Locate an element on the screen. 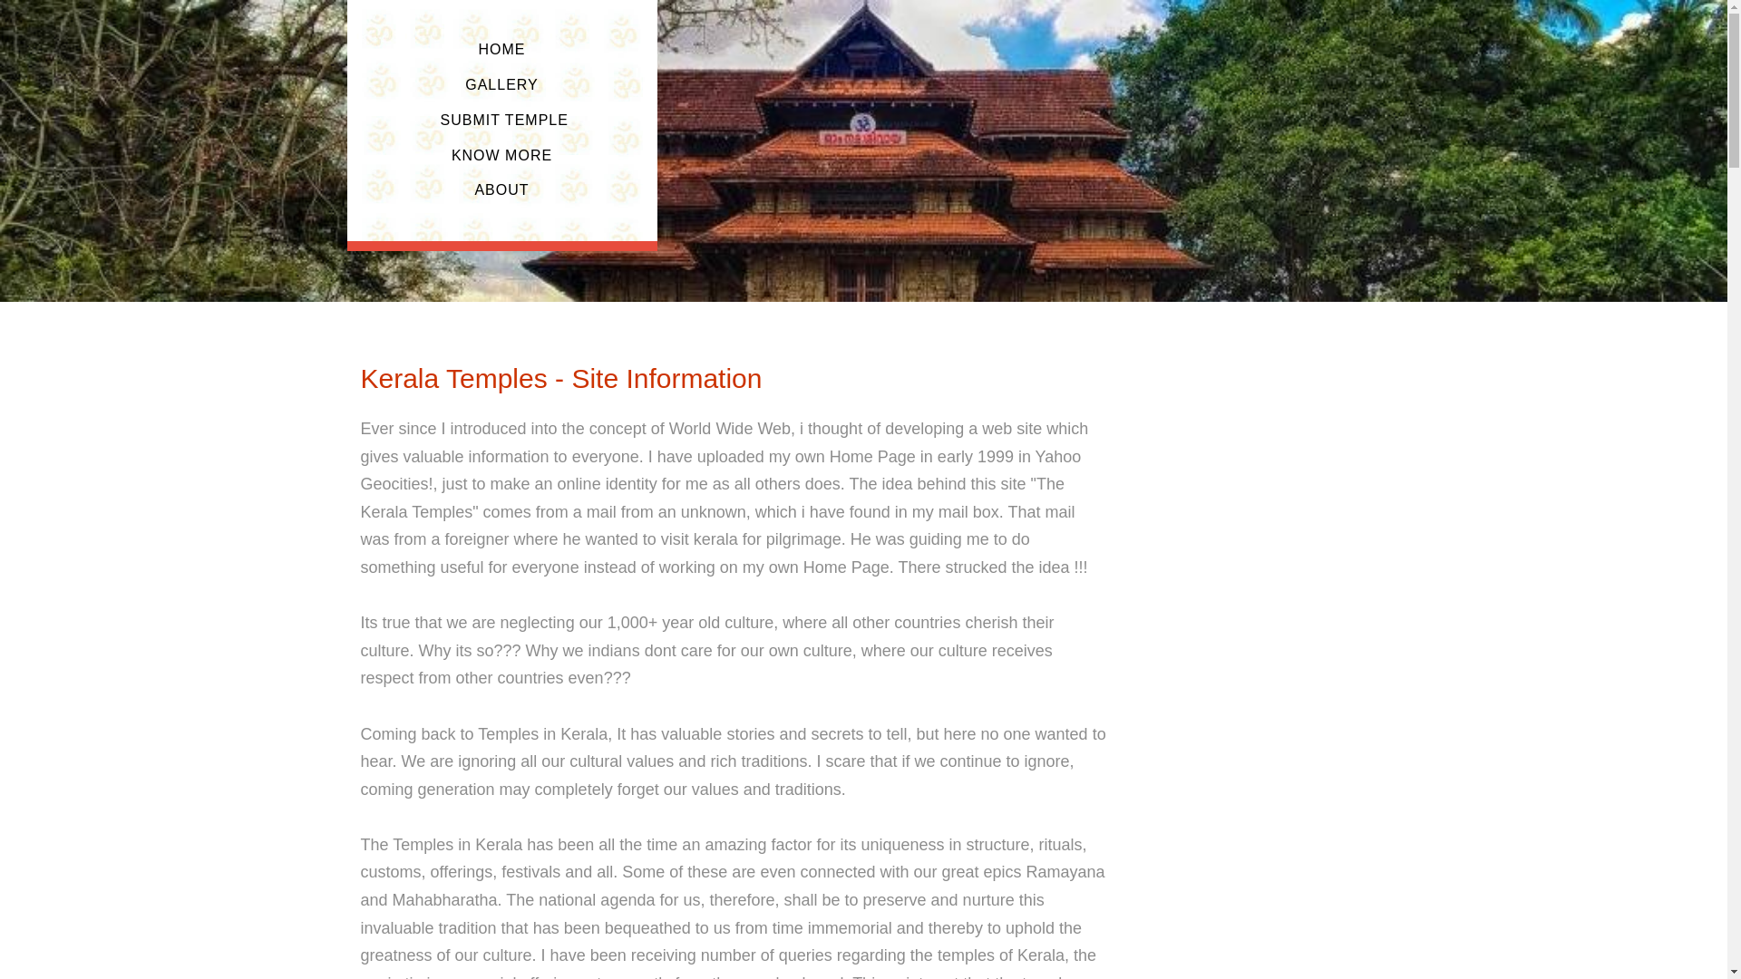 The height and width of the screenshot is (979, 1741). GALLERY is located at coordinates (501, 84).